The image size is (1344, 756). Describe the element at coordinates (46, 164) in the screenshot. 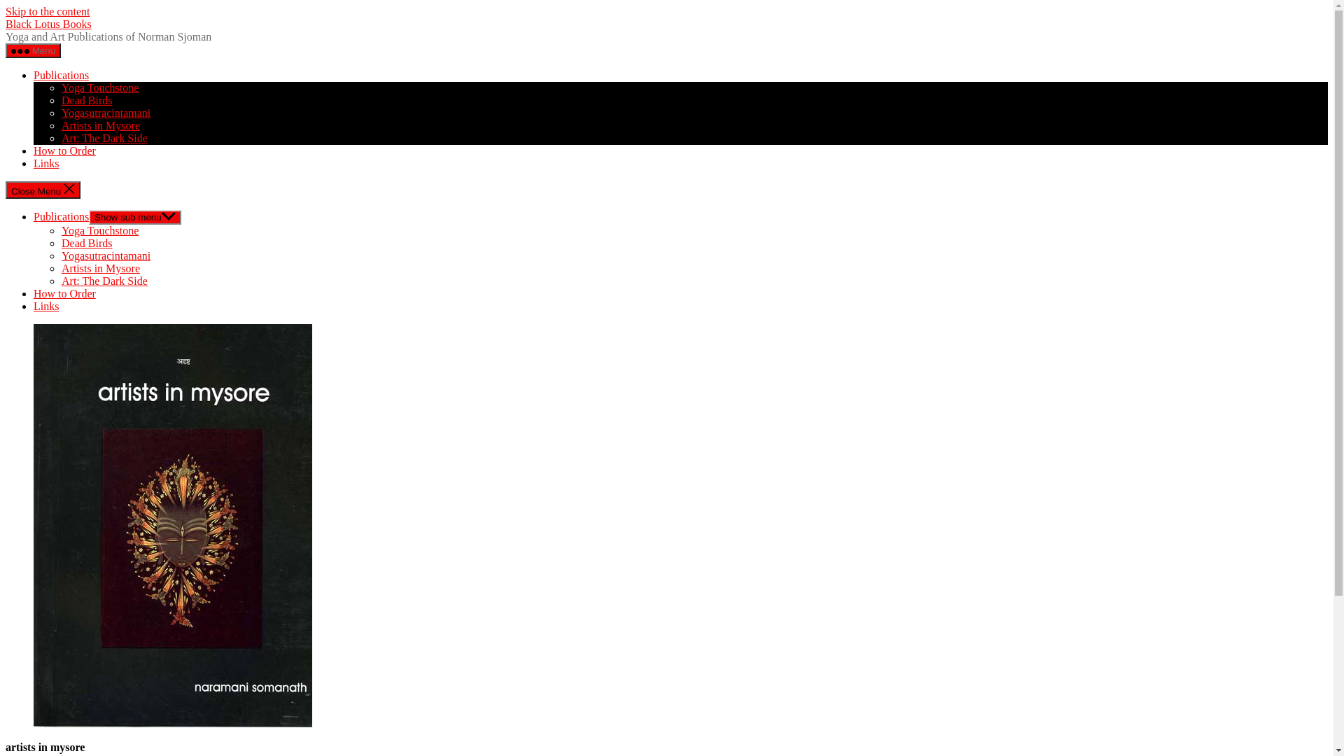

I see `Links` at that location.